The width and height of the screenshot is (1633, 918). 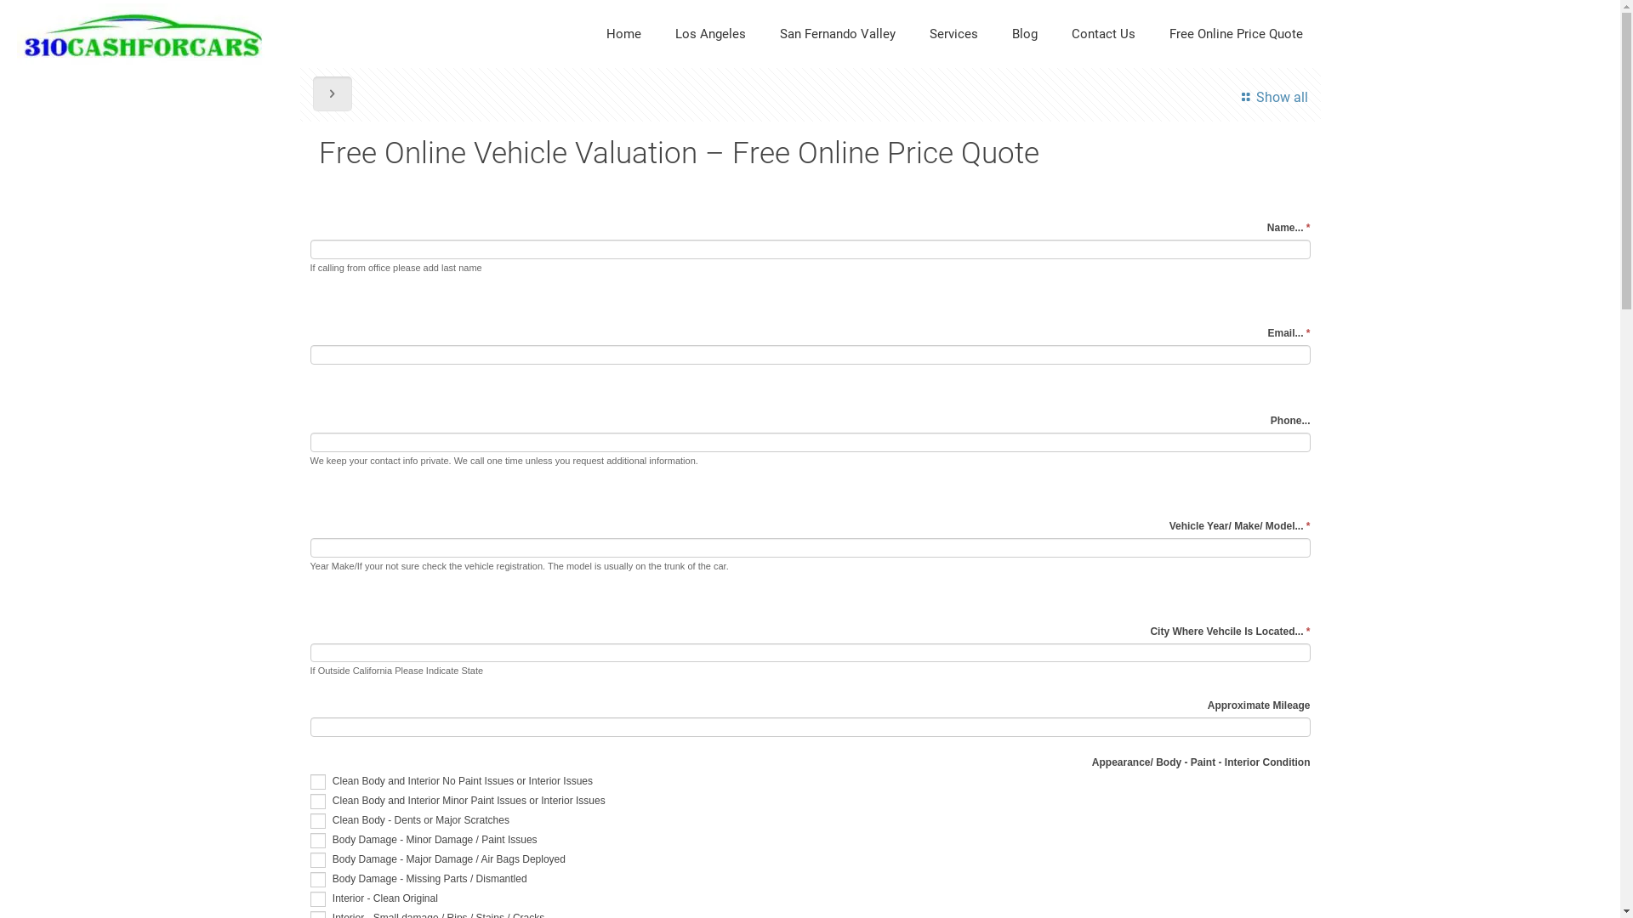 I want to click on Los Angeles, so click(x=711, y=34).